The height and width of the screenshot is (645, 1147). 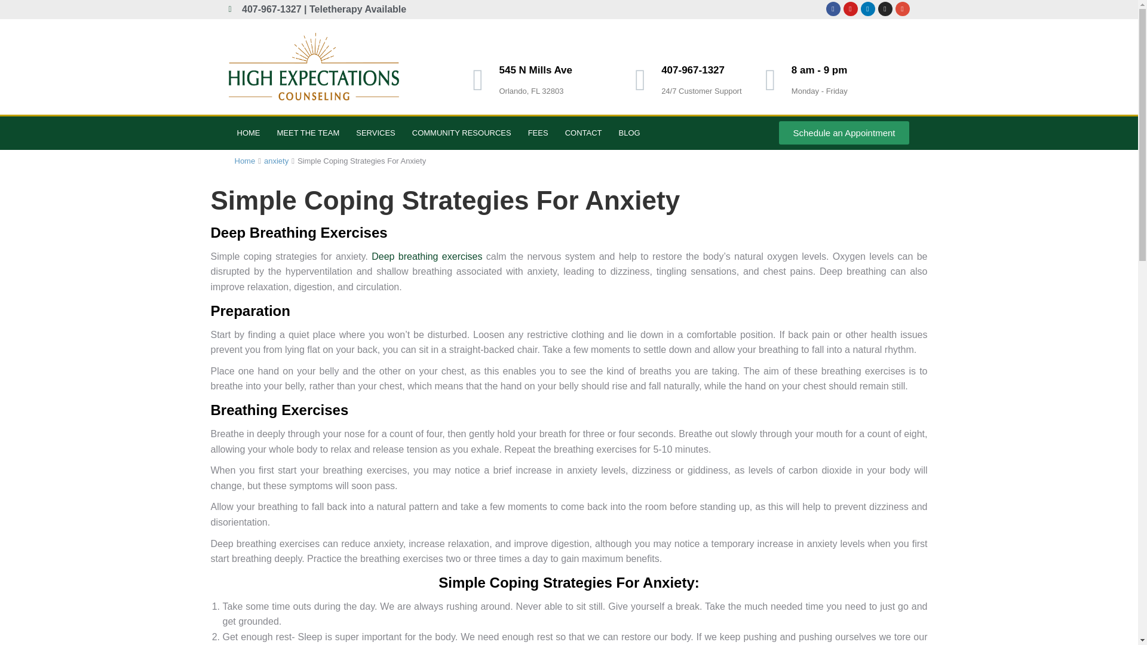 I want to click on Counseling Services, so click(x=375, y=133).